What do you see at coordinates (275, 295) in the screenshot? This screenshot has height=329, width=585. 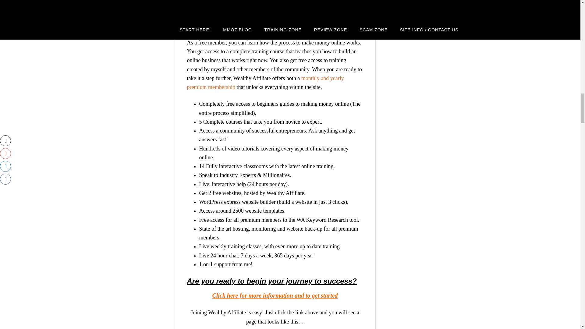 I see `Click here for more information and to get started` at bounding box center [275, 295].